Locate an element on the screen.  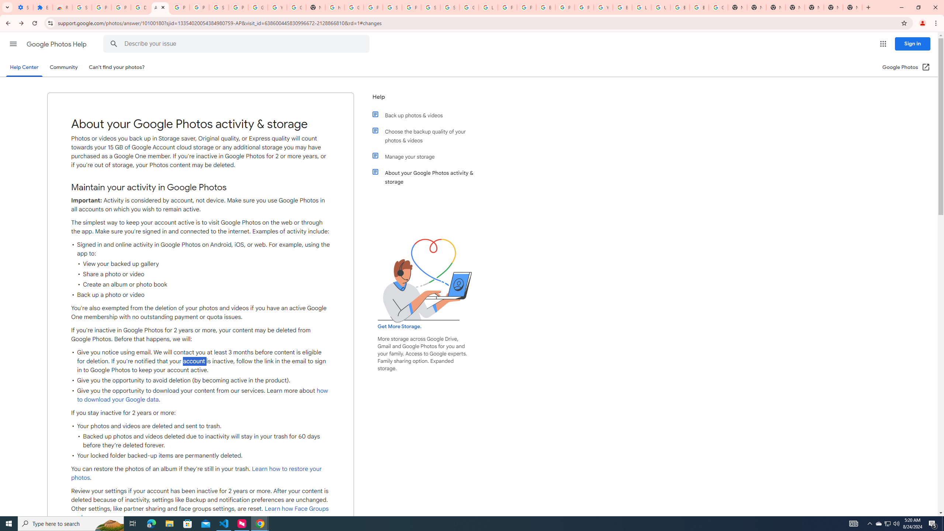
Privacy Help Center - Policies Help is located at coordinates (526, 7).